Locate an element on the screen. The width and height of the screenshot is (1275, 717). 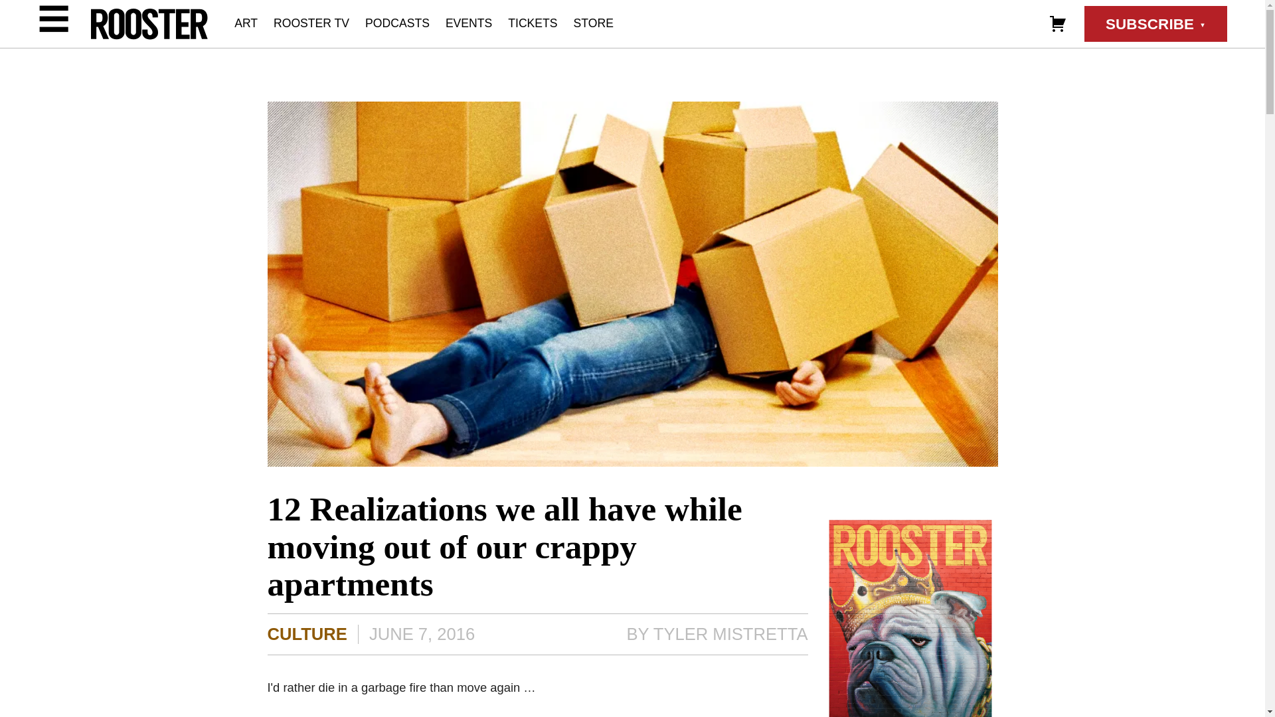
EVENTS is located at coordinates (469, 23).